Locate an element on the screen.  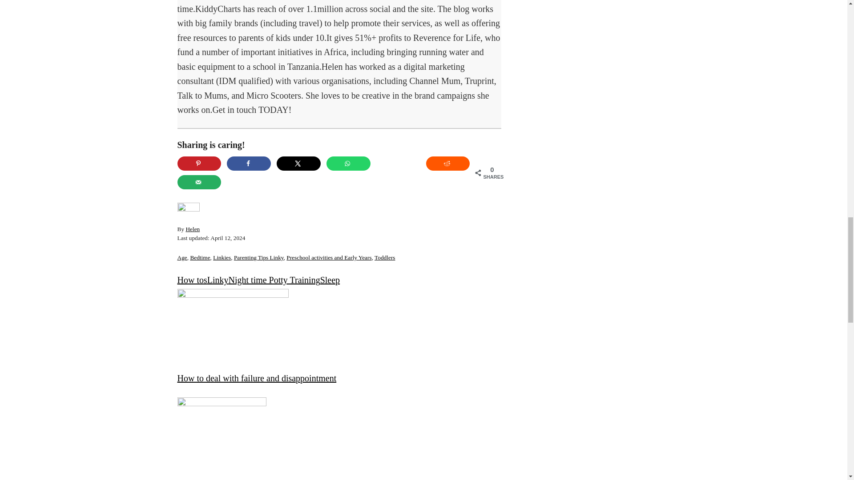
Save to Pinterest is located at coordinates (199, 164).